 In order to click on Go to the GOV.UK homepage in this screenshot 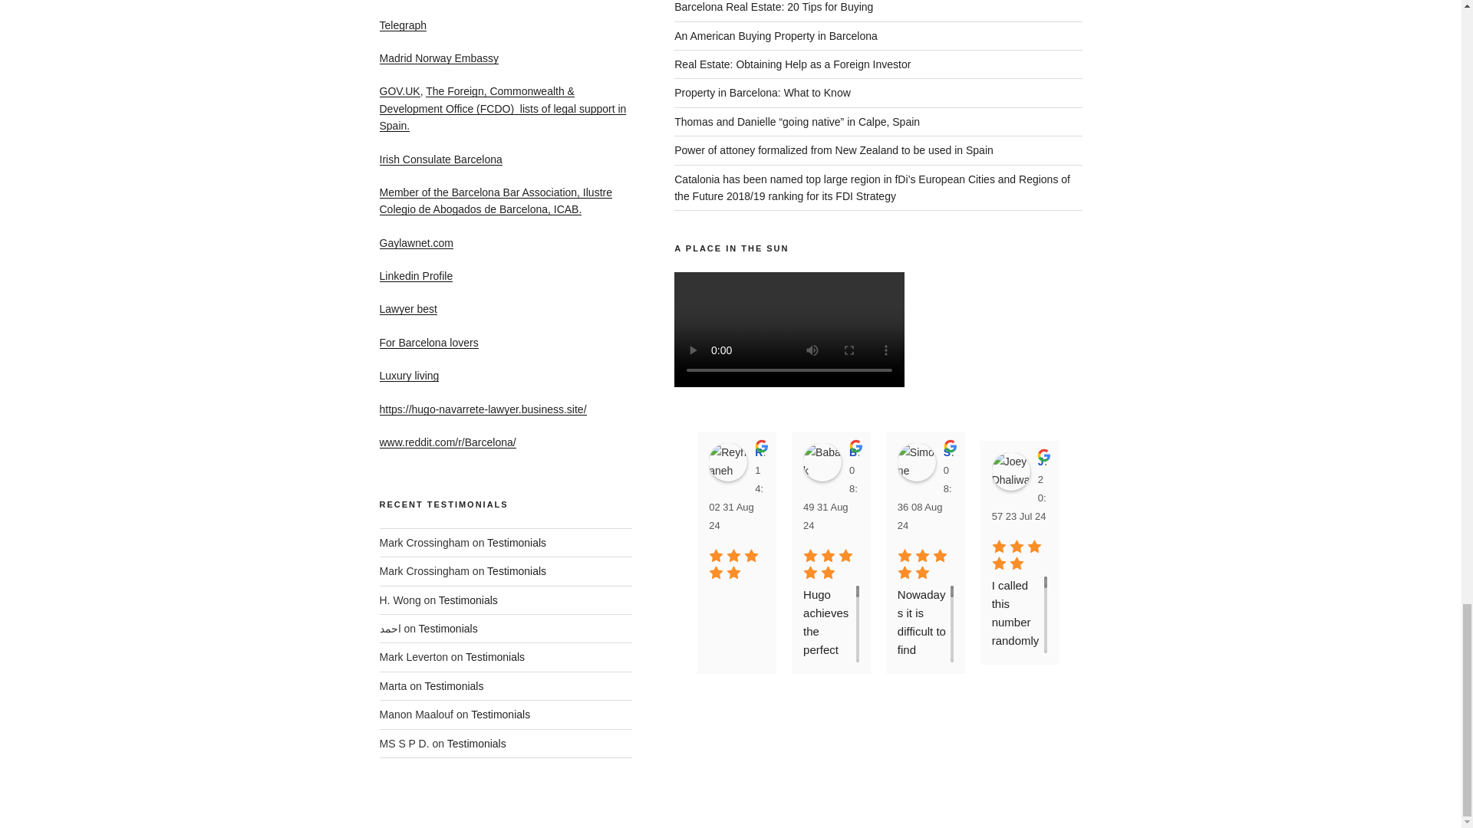, I will do `click(399, 91)`.